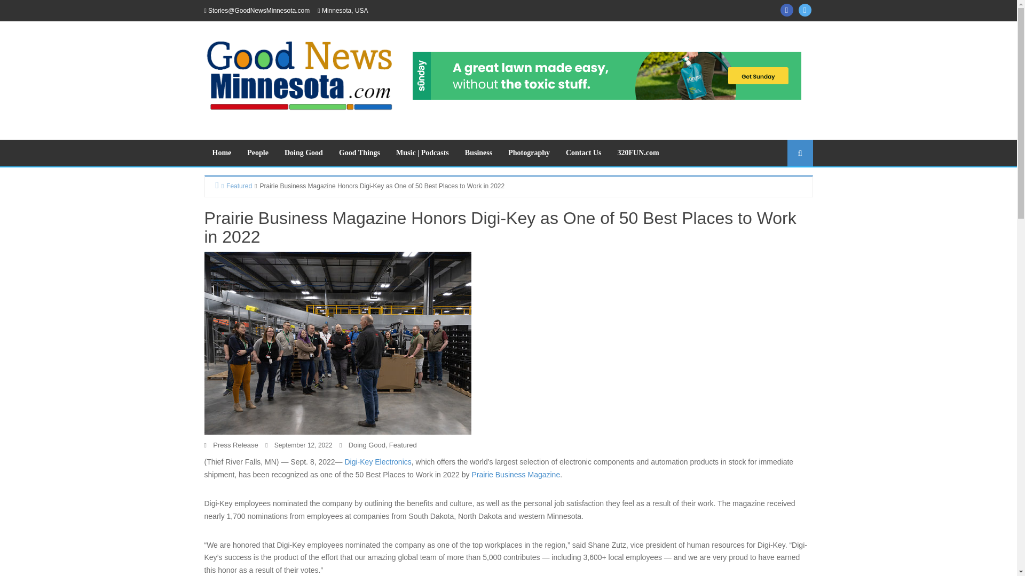 This screenshot has height=576, width=1025. What do you see at coordinates (360, 153) in the screenshot?
I see `Good Things` at bounding box center [360, 153].